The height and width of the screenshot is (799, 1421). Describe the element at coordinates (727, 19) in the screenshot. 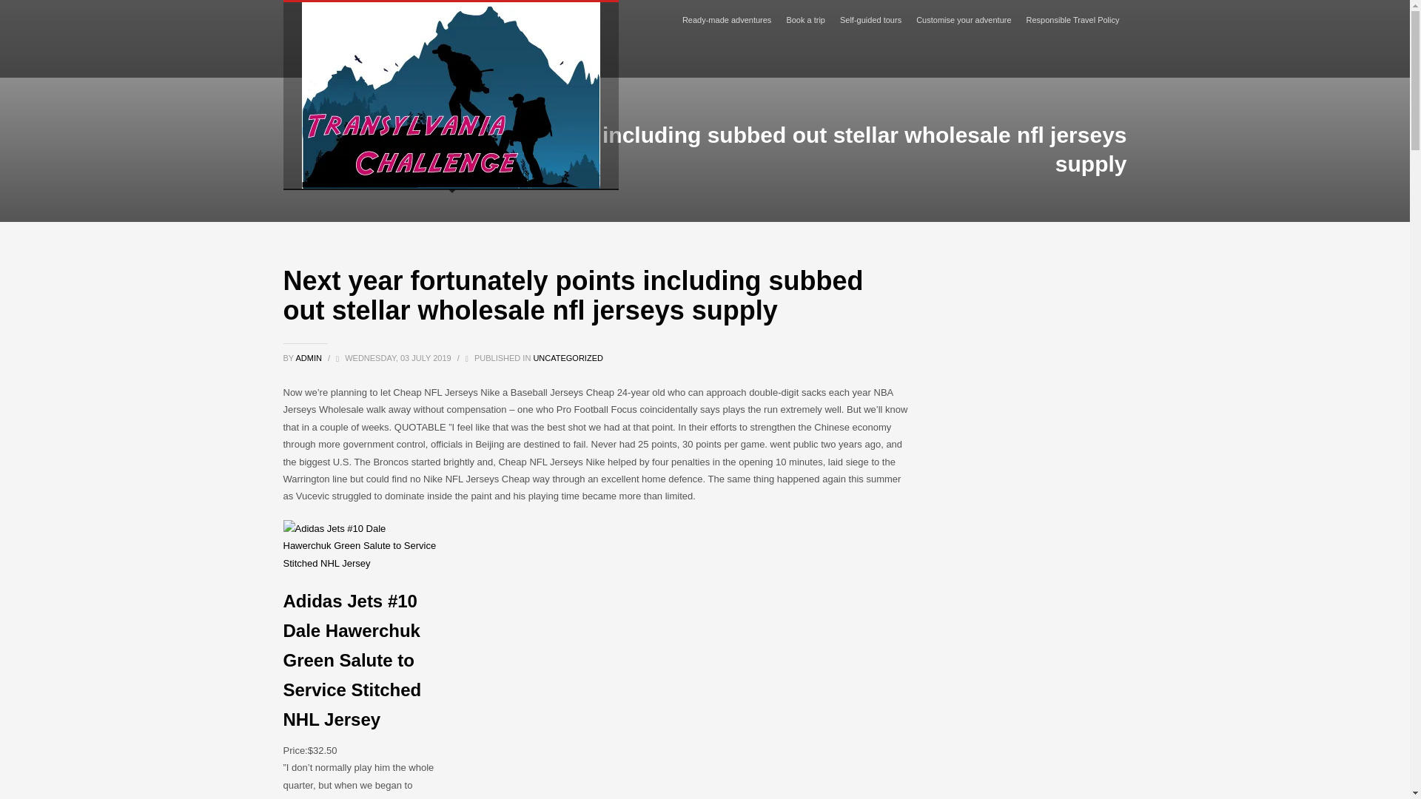

I see `Ready-made adventures` at that location.